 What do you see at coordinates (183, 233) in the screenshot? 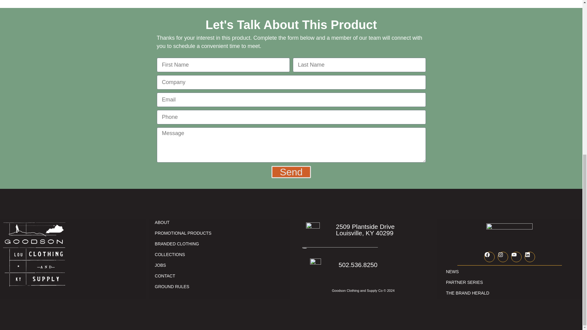
I see `PROMOTIONAL PRODUCTS` at bounding box center [183, 233].